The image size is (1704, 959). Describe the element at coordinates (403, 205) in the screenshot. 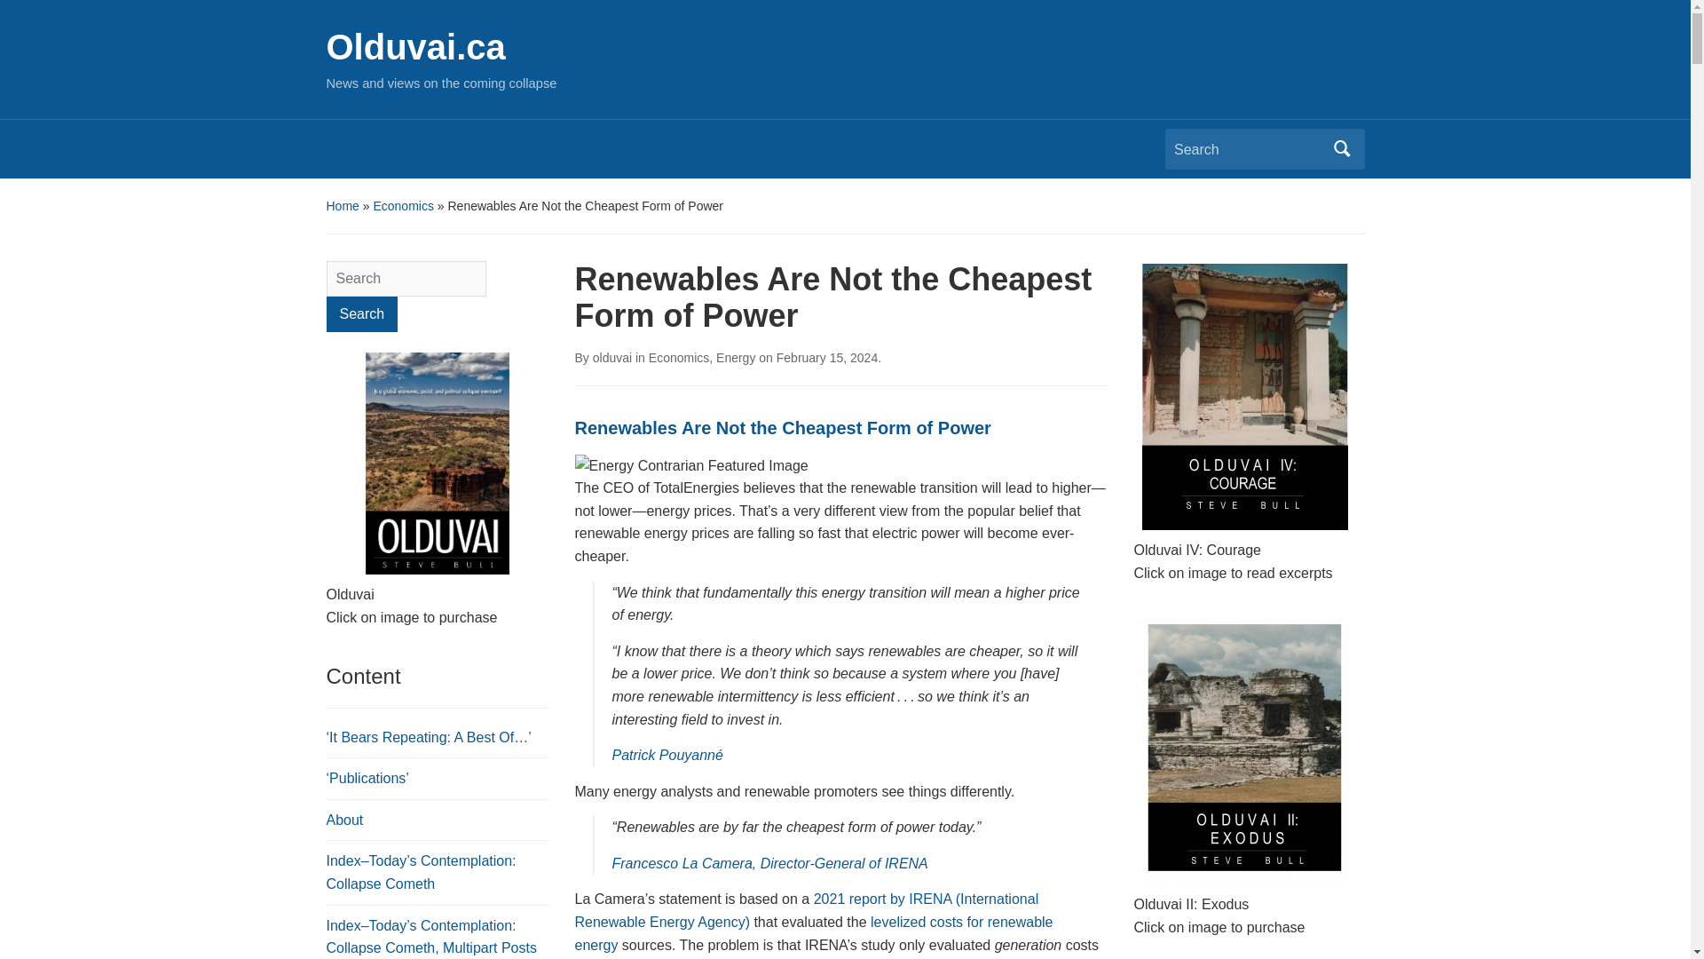

I see `Economics` at that location.